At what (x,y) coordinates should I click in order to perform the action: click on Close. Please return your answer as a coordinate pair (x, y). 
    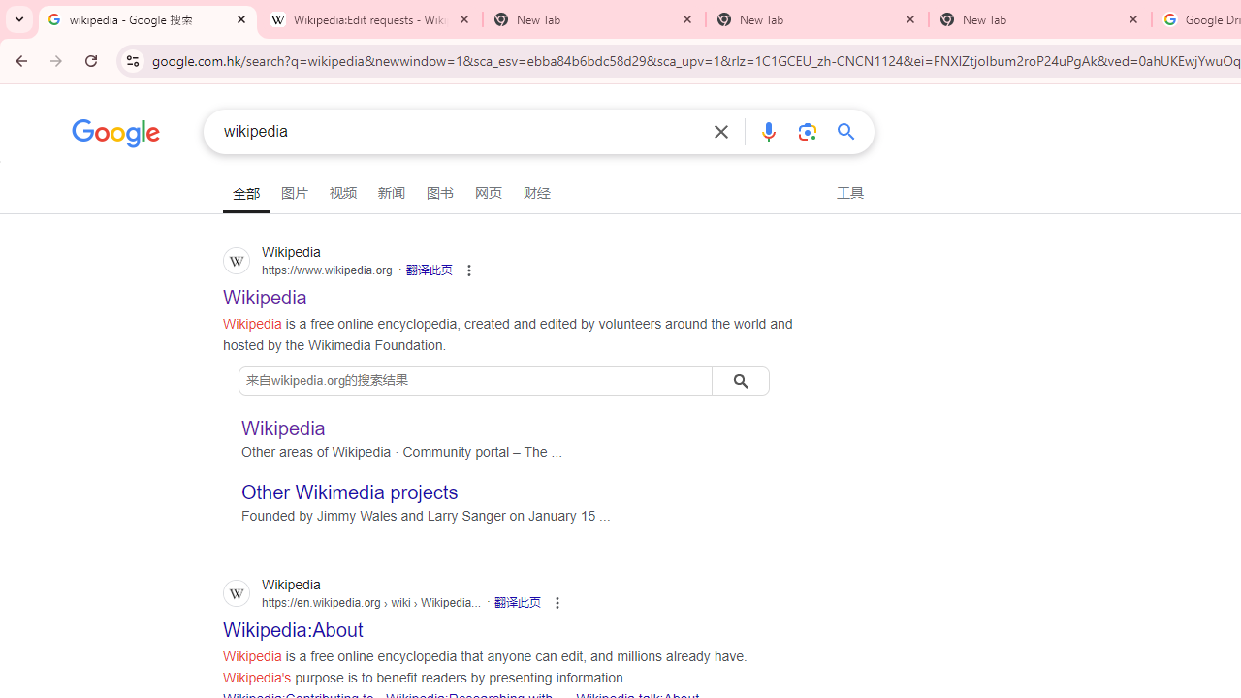
    Looking at the image, I should click on (1132, 18).